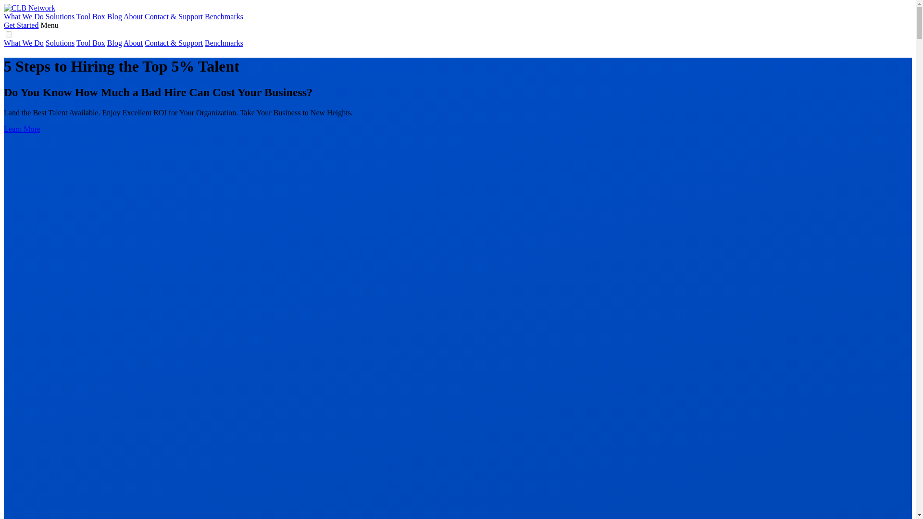 The width and height of the screenshot is (923, 519). I want to click on What We Do, so click(23, 16).